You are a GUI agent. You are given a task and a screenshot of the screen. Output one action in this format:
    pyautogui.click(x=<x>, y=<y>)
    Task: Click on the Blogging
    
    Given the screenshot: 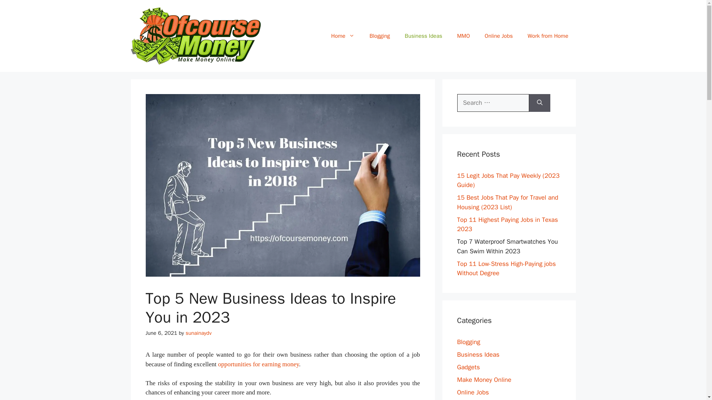 What is the action you would take?
    pyautogui.click(x=468, y=341)
    